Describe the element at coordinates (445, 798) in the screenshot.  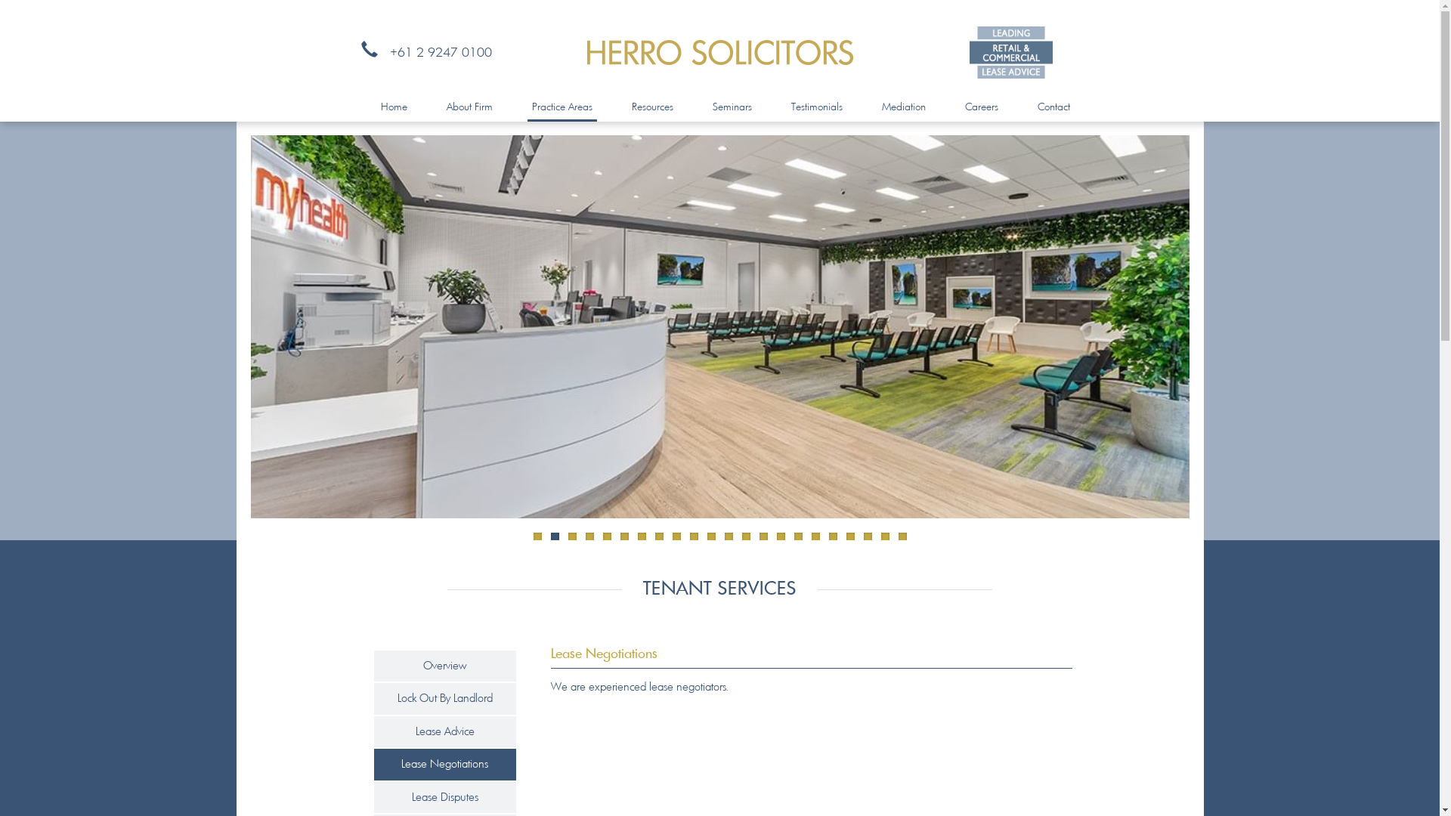
I see `Lease Disputes` at that location.